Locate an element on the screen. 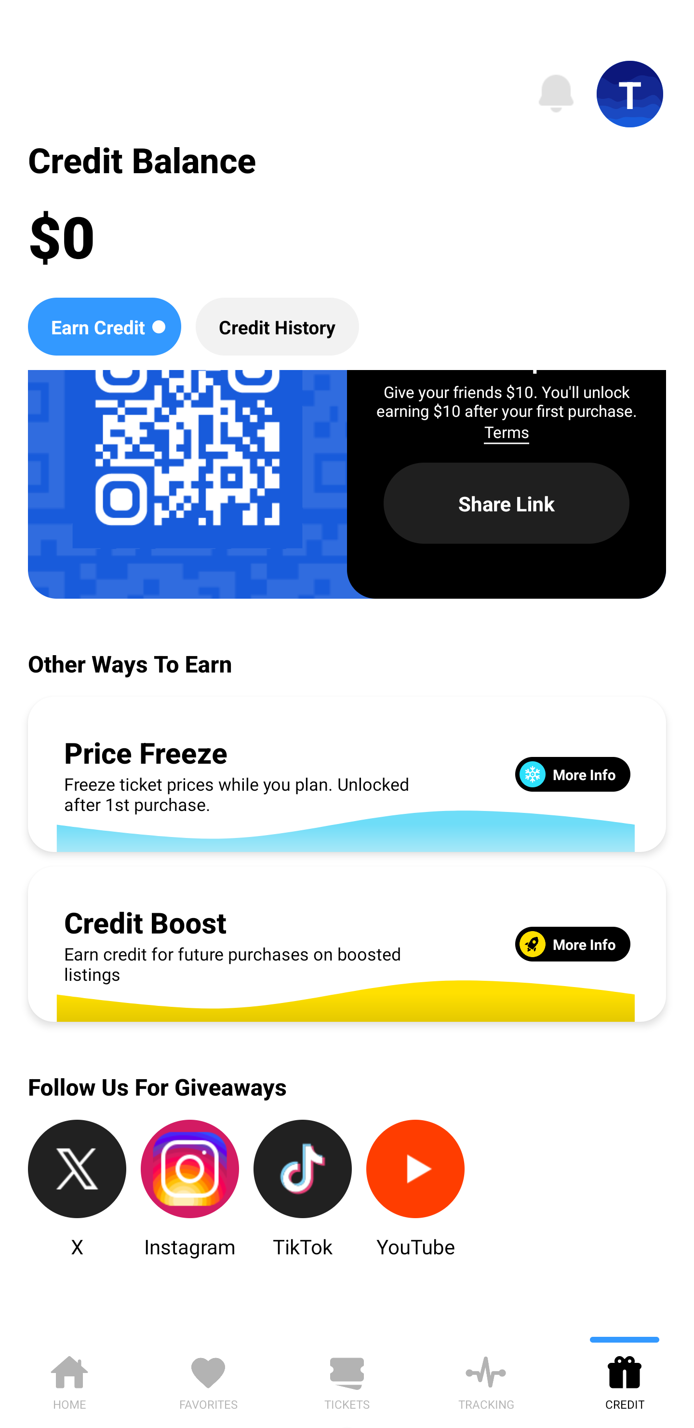 The image size is (694, 1428). TRACKING is located at coordinates (486, 1380).